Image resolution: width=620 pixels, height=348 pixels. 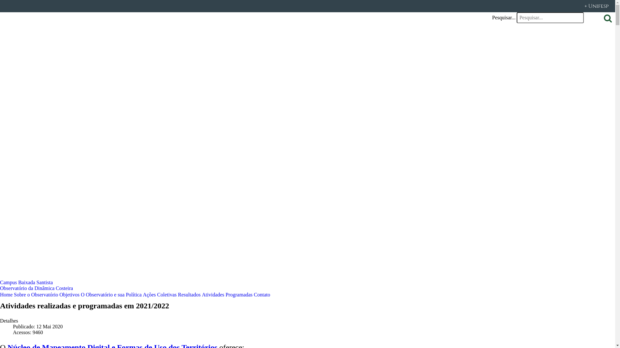 I want to click on + Unifesp, so click(x=307, y=6).